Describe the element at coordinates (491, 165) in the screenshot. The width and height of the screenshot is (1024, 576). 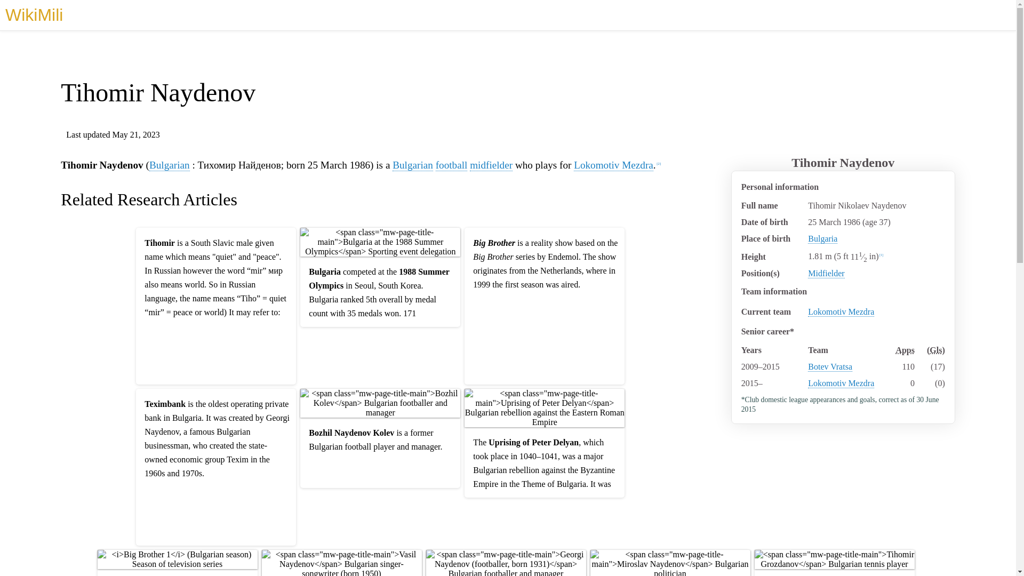
I see `midfielder` at that location.